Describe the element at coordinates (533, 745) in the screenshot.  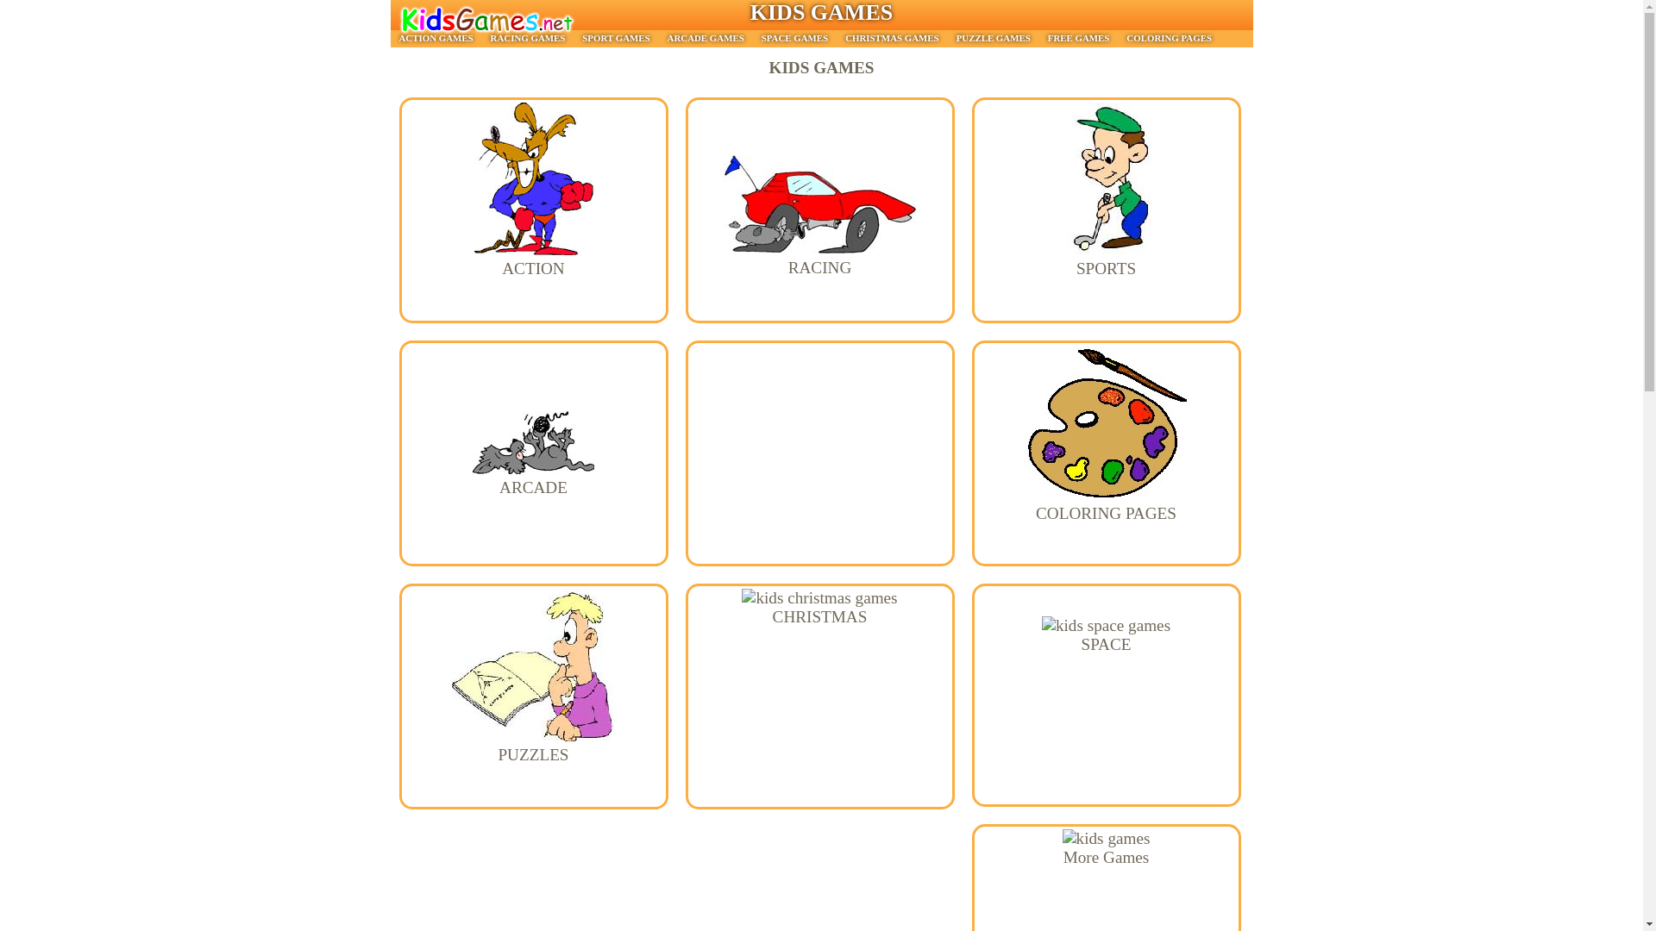
I see `PUZZLES` at that location.